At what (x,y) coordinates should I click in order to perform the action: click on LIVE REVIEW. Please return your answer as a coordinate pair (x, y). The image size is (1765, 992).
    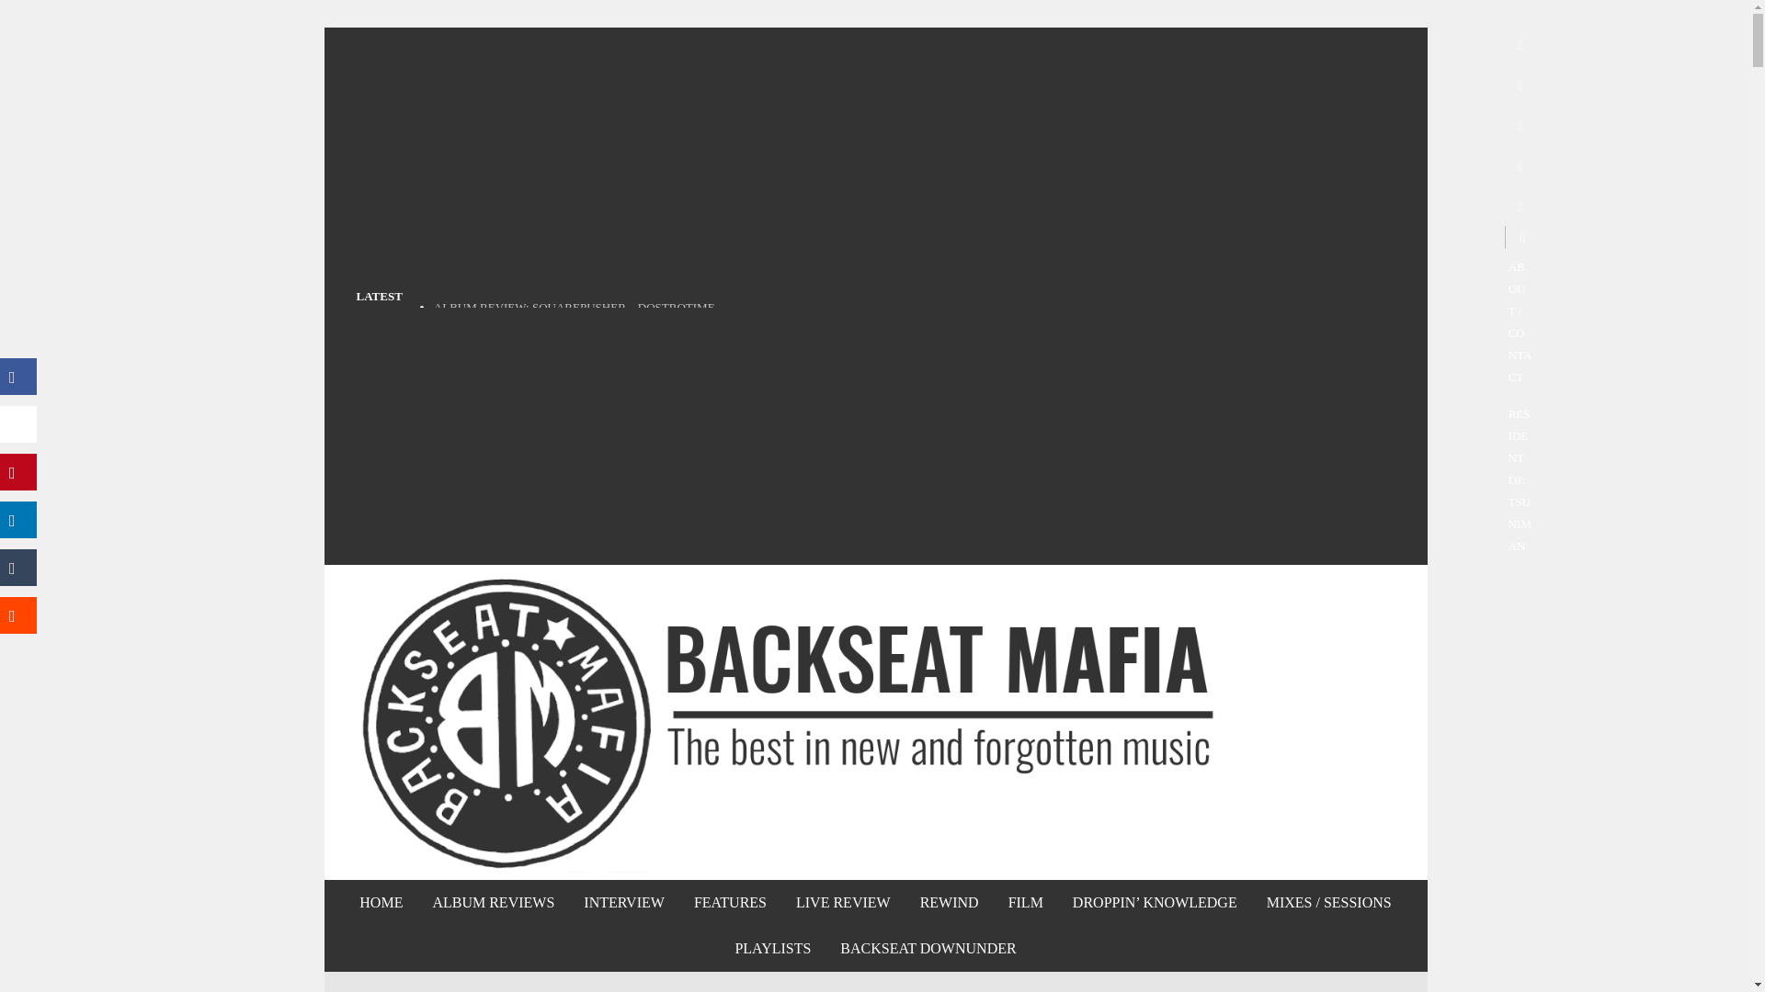
    Looking at the image, I should click on (843, 902).